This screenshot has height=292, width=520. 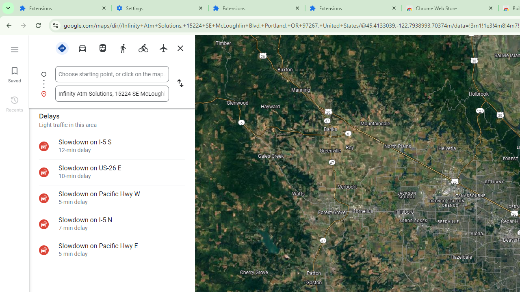 What do you see at coordinates (353, 8) in the screenshot?
I see `Extensions` at bounding box center [353, 8].